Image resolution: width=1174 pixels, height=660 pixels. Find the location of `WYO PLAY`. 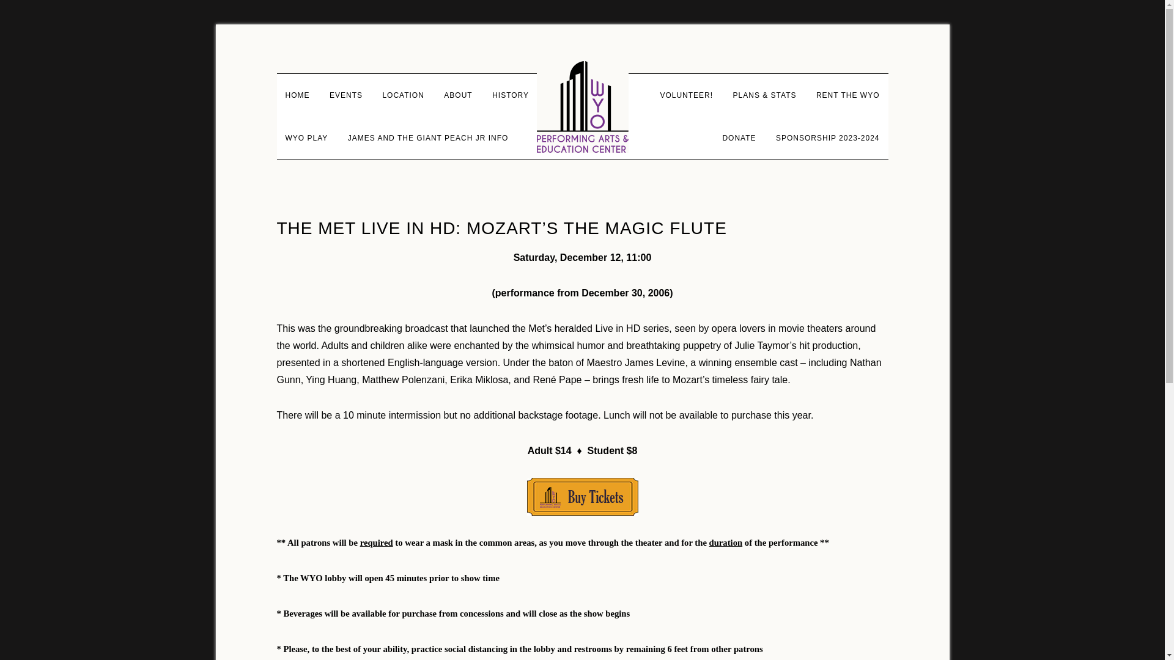

WYO PLAY is located at coordinates (306, 138).